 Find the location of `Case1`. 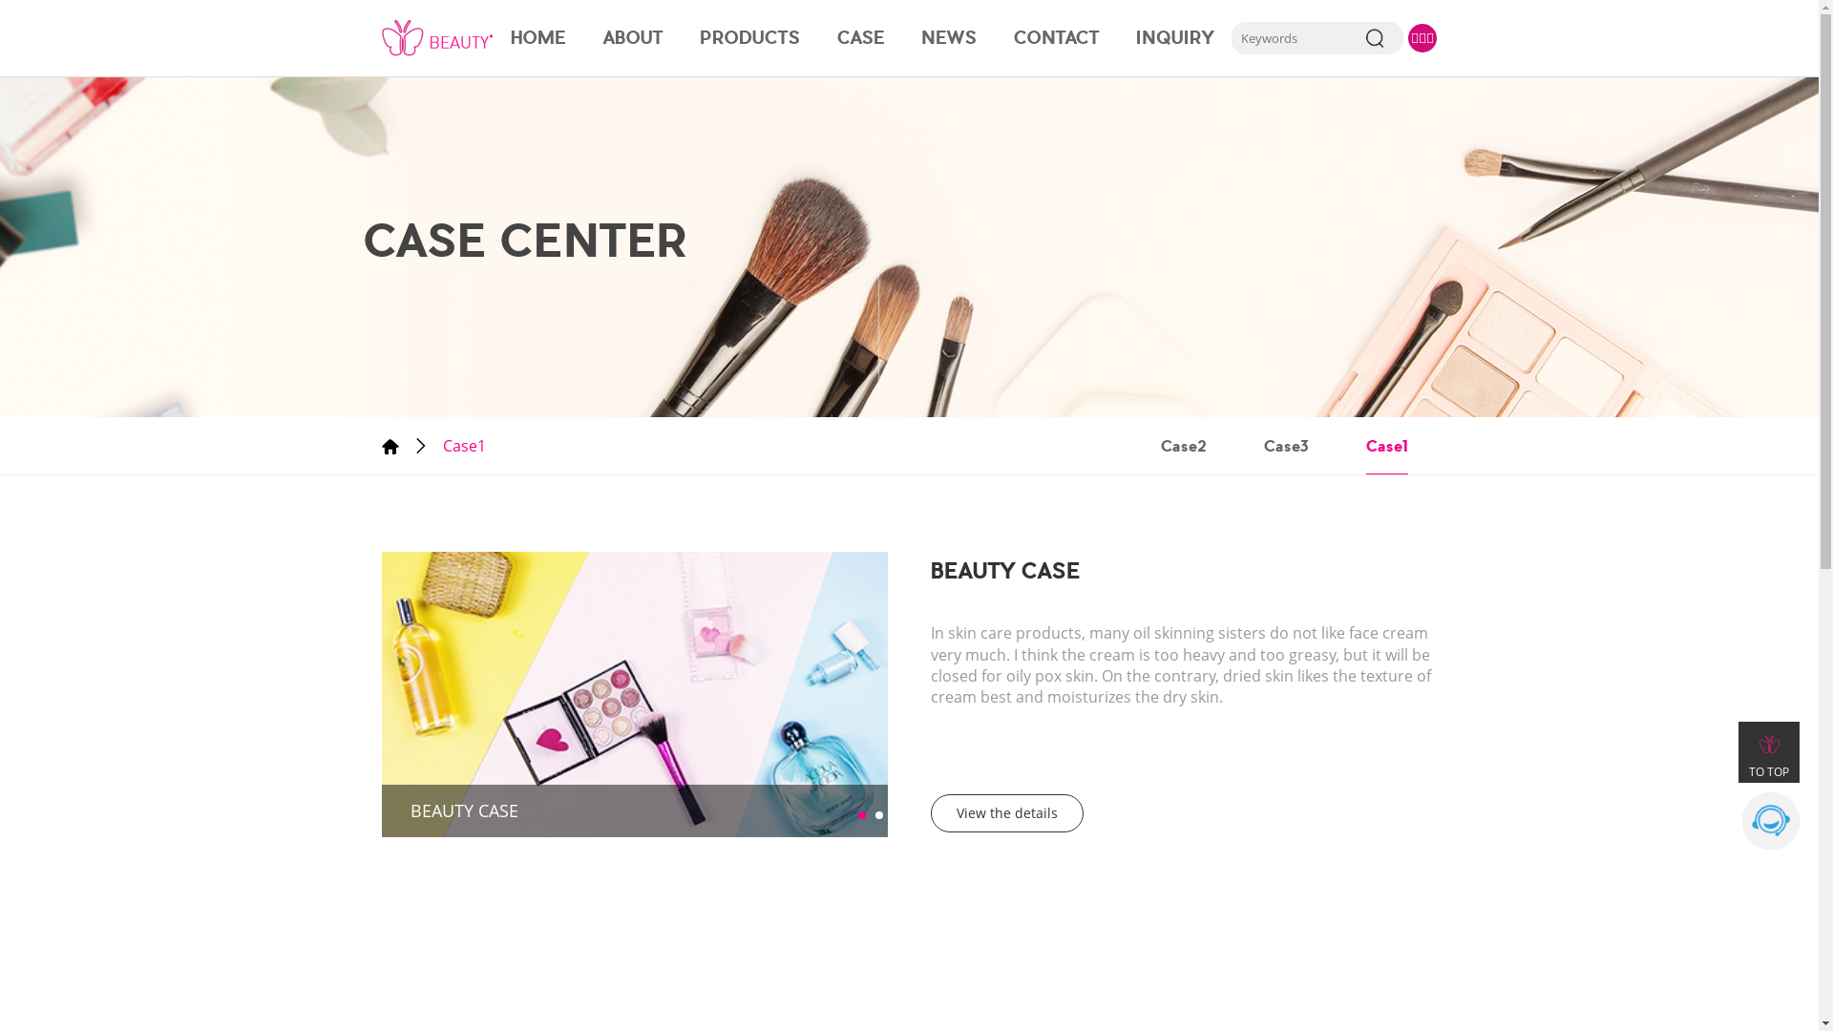

Case1 is located at coordinates (1387, 446).